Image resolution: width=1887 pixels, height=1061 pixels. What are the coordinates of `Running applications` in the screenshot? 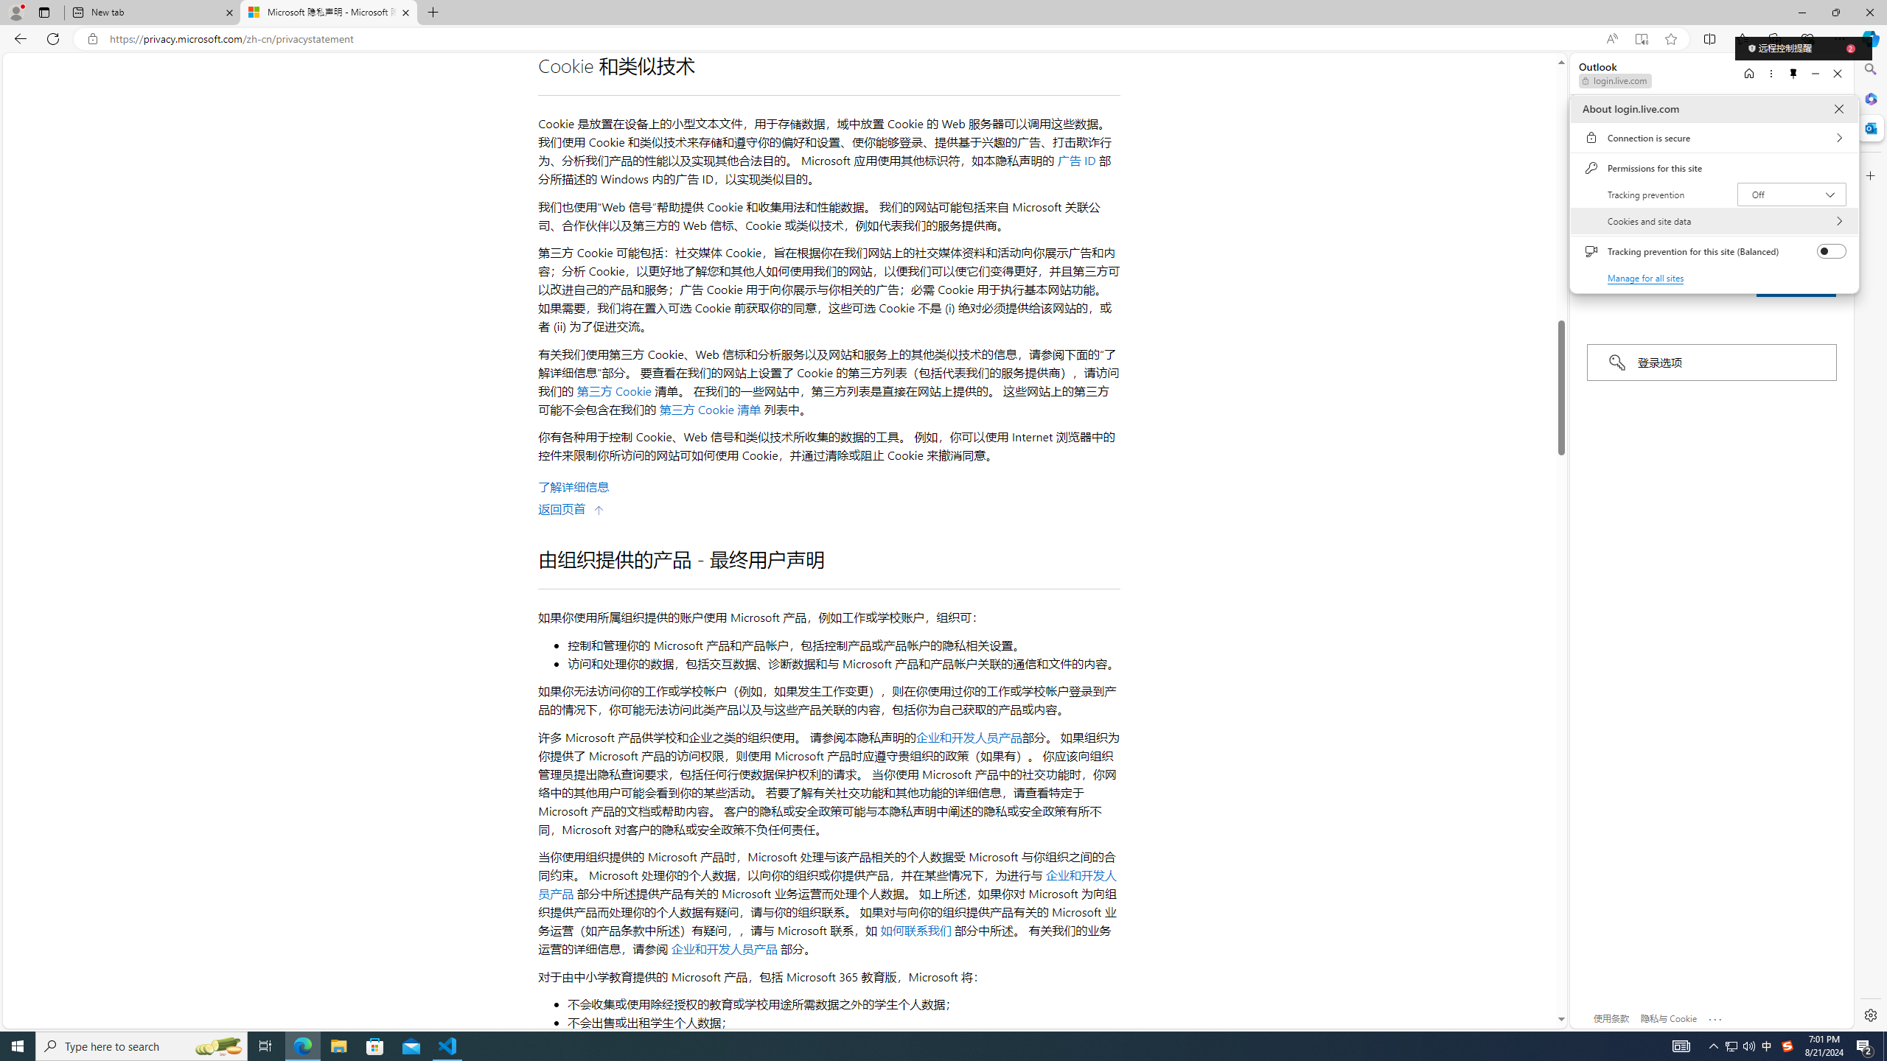 It's located at (917, 1046).